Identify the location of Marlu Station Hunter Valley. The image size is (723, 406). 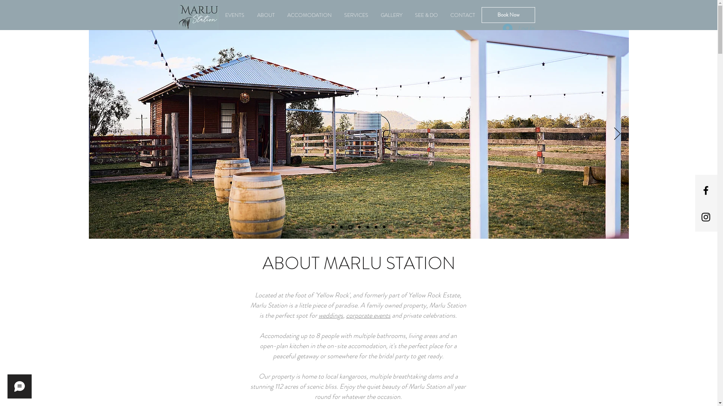
(198, 17).